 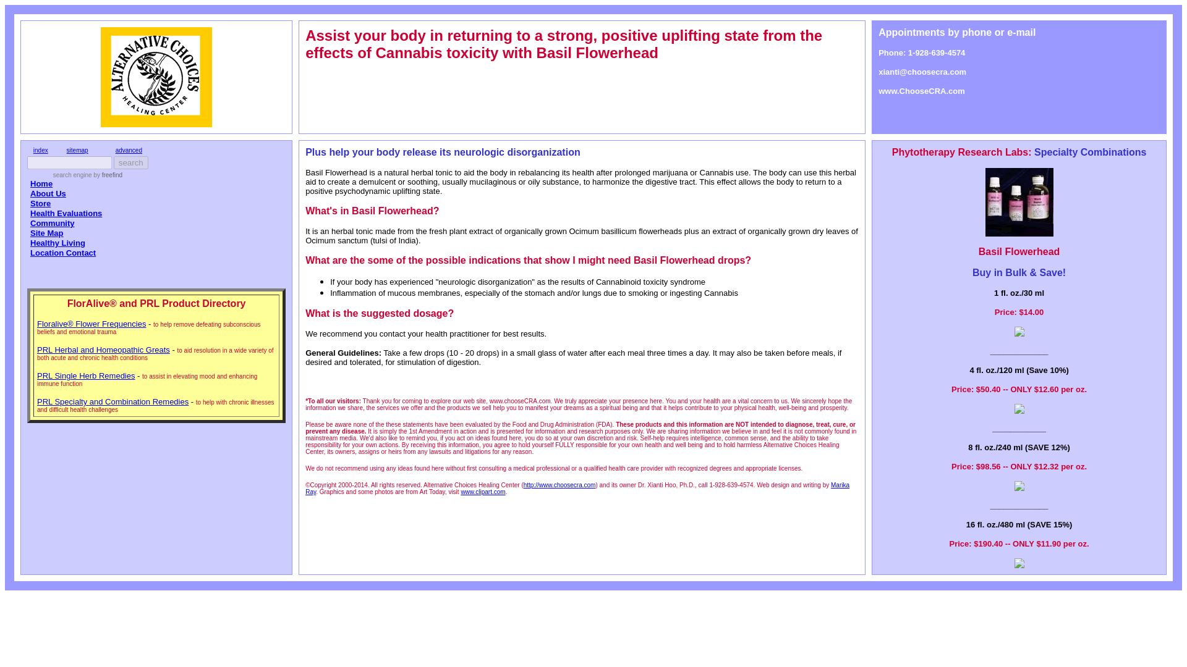 What do you see at coordinates (577, 488) in the screenshot?
I see `Marika Ray` at bounding box center [577, 488].